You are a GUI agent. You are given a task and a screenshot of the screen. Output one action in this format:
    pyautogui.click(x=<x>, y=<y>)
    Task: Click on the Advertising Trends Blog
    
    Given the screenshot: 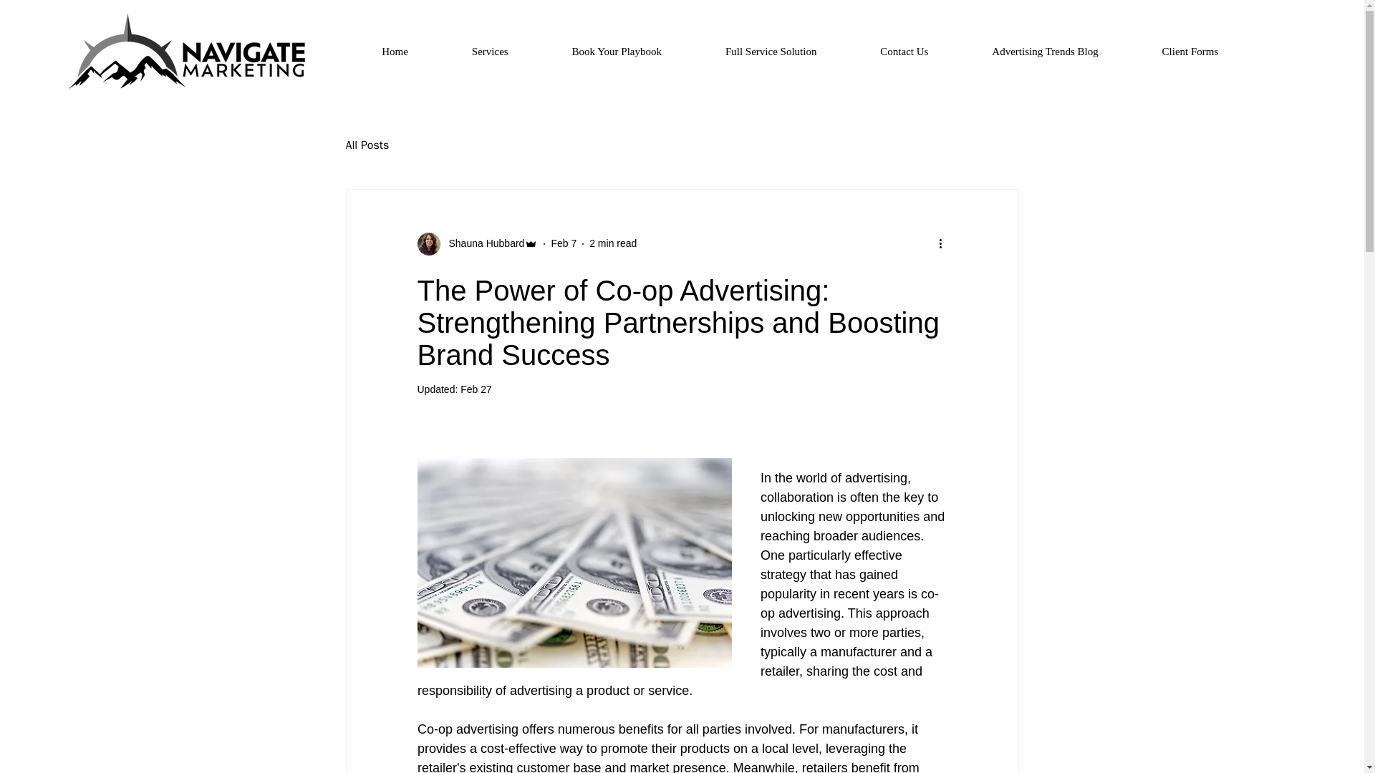 What is the action you would take?
    pyautogui.click(x=1046, y=52)
    